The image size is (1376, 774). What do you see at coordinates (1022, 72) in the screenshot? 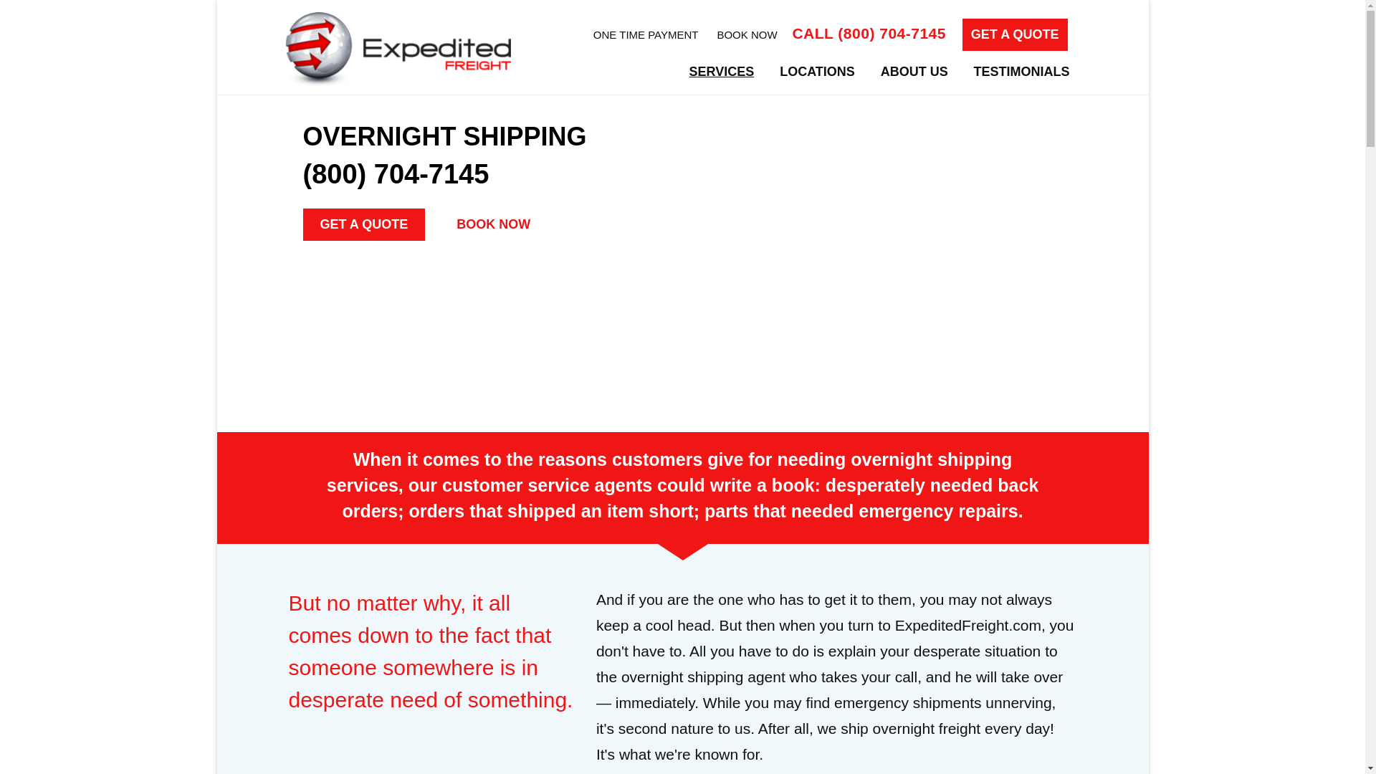
I see `TESTIMONIALS` at bounding box center [1022, 72].